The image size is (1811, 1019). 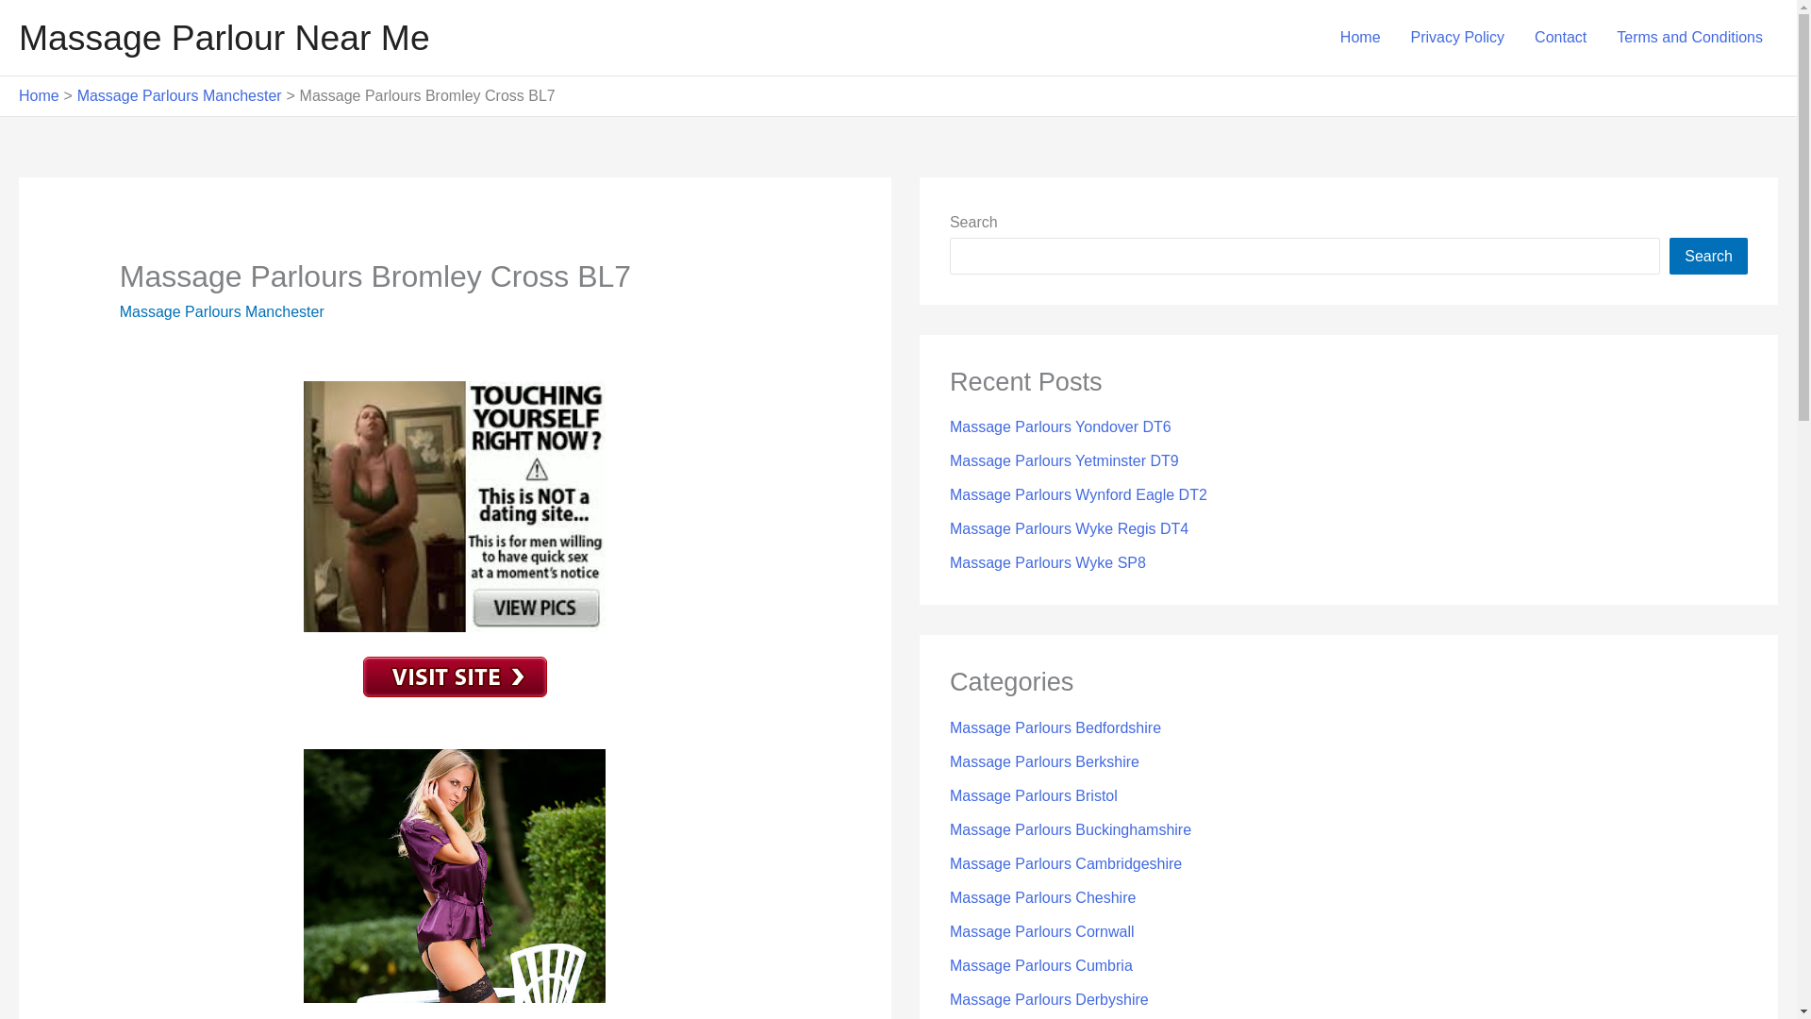 What do you see at coordinates (39, 95) in the screenshot?
I see `Home` at bounding box center [39, 95].